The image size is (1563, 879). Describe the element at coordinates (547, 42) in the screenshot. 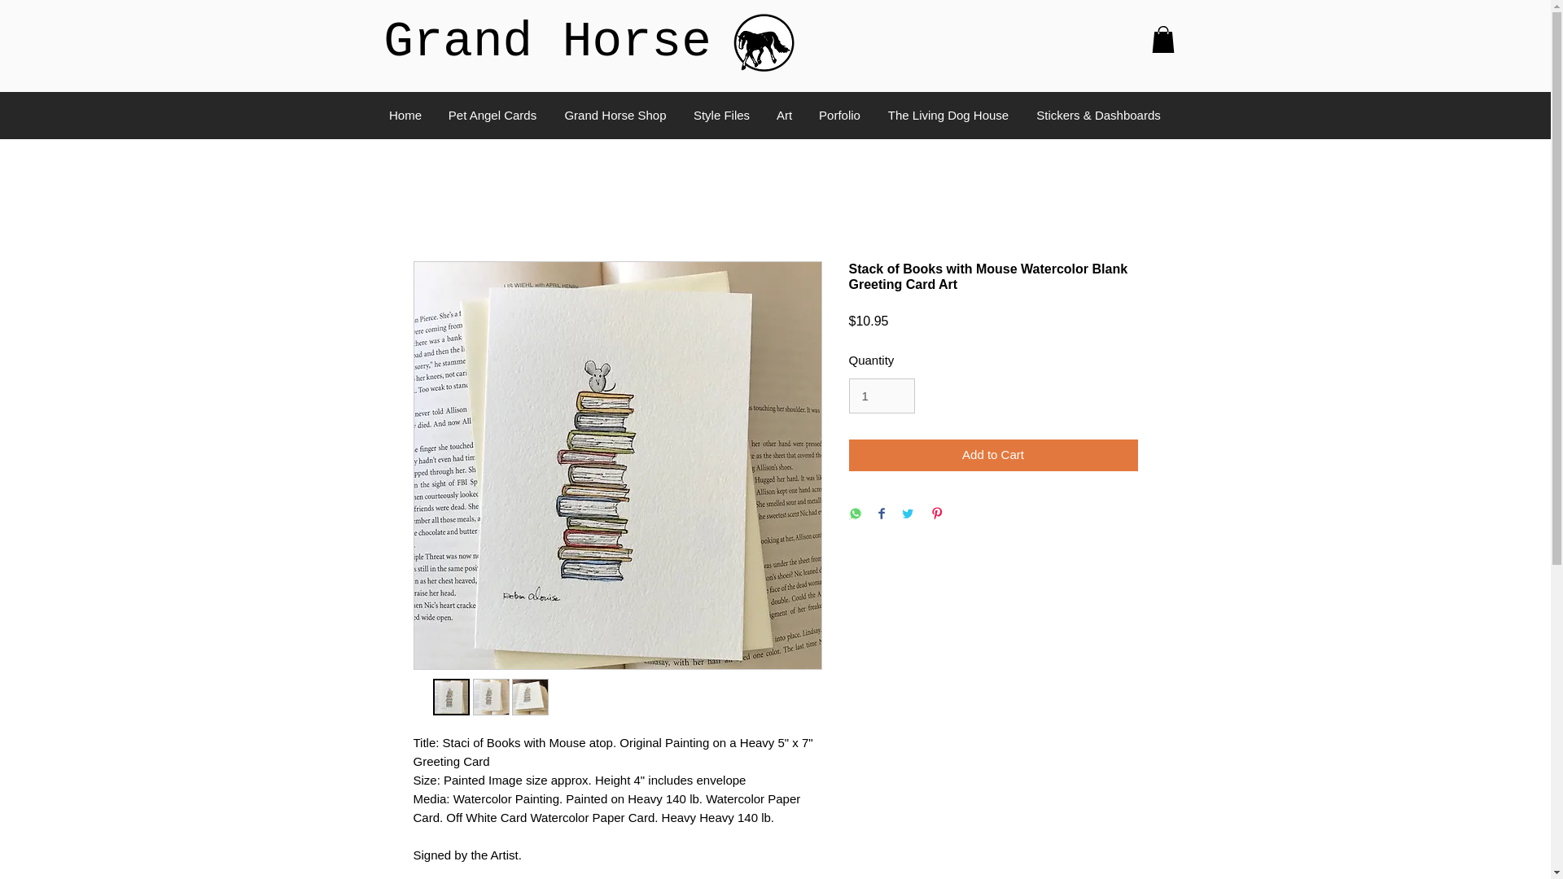

I see `Grand Horse` at that location.